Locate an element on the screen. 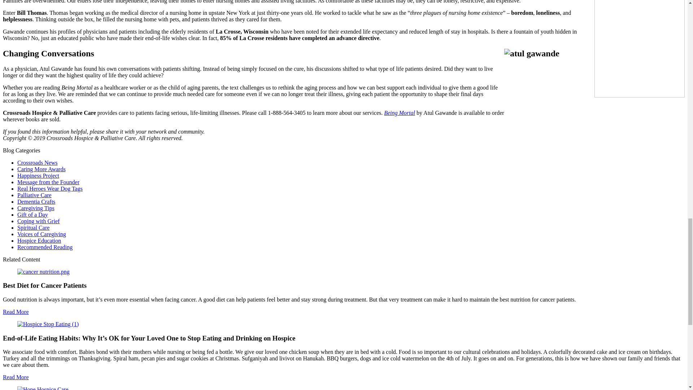 This screenshot has height=390, width=693. Caring More Awards is located at coordinates (42, 169).